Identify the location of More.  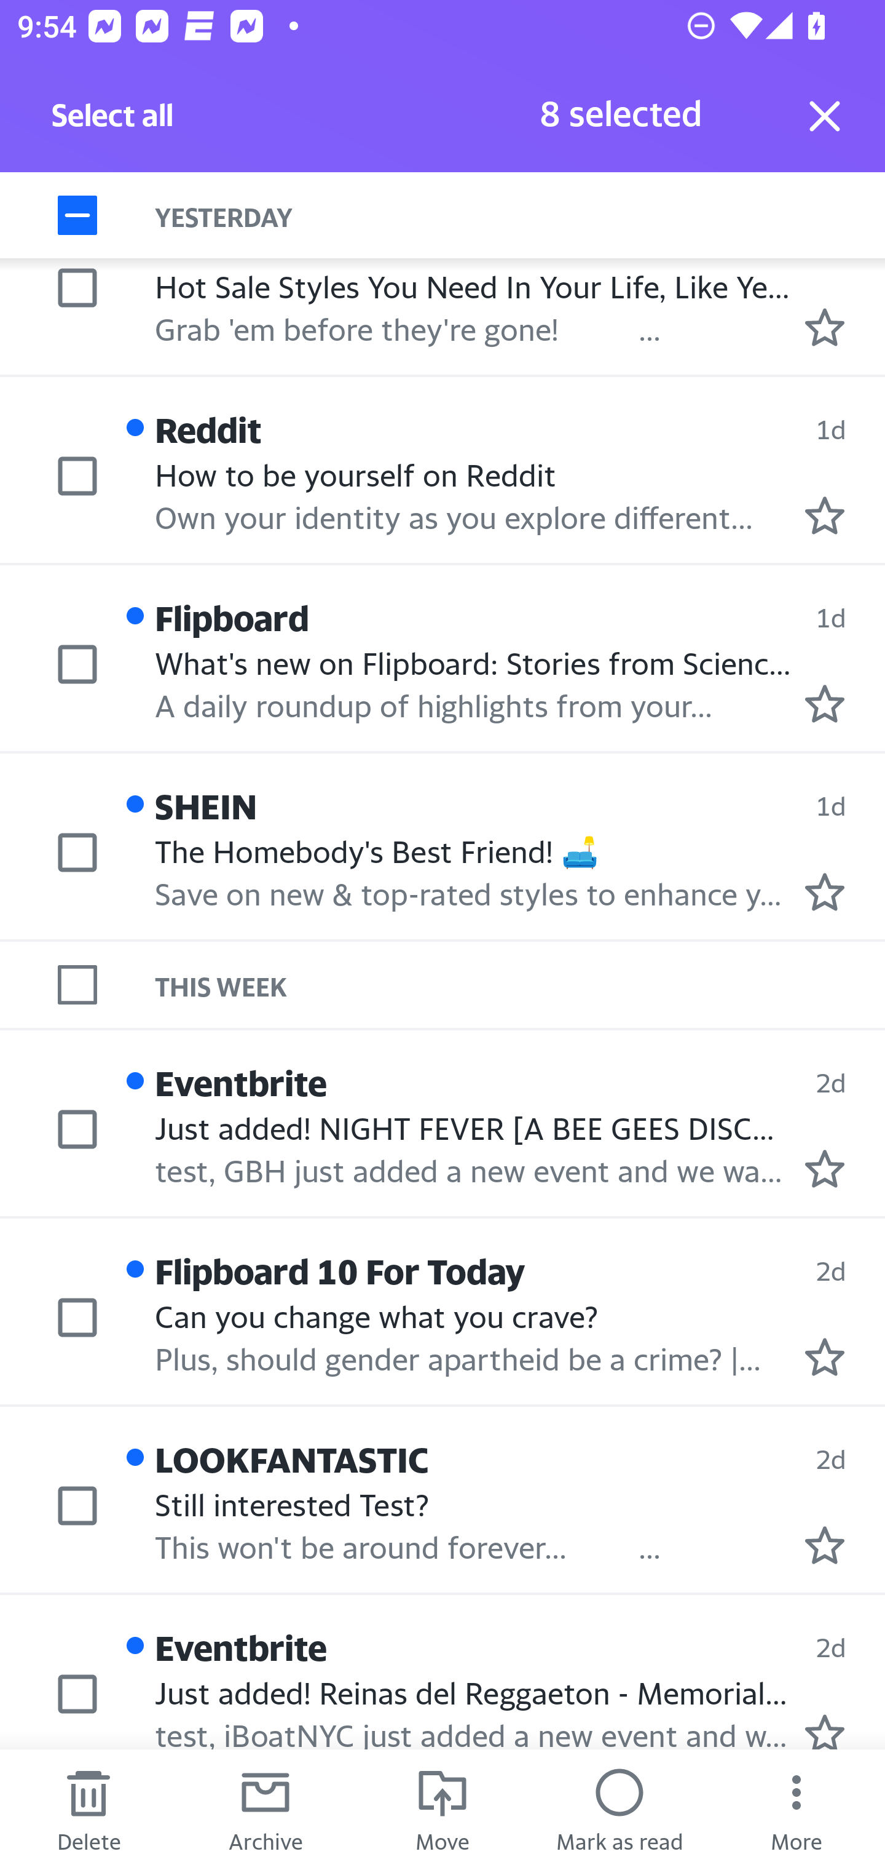
(796, 1810).